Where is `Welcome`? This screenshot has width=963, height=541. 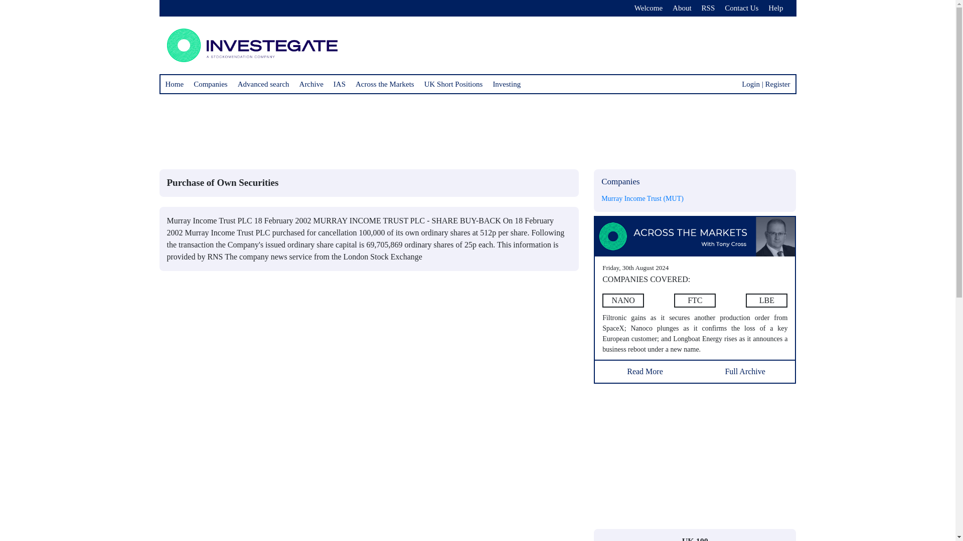
Welcome is located at coordinates (648, 8).